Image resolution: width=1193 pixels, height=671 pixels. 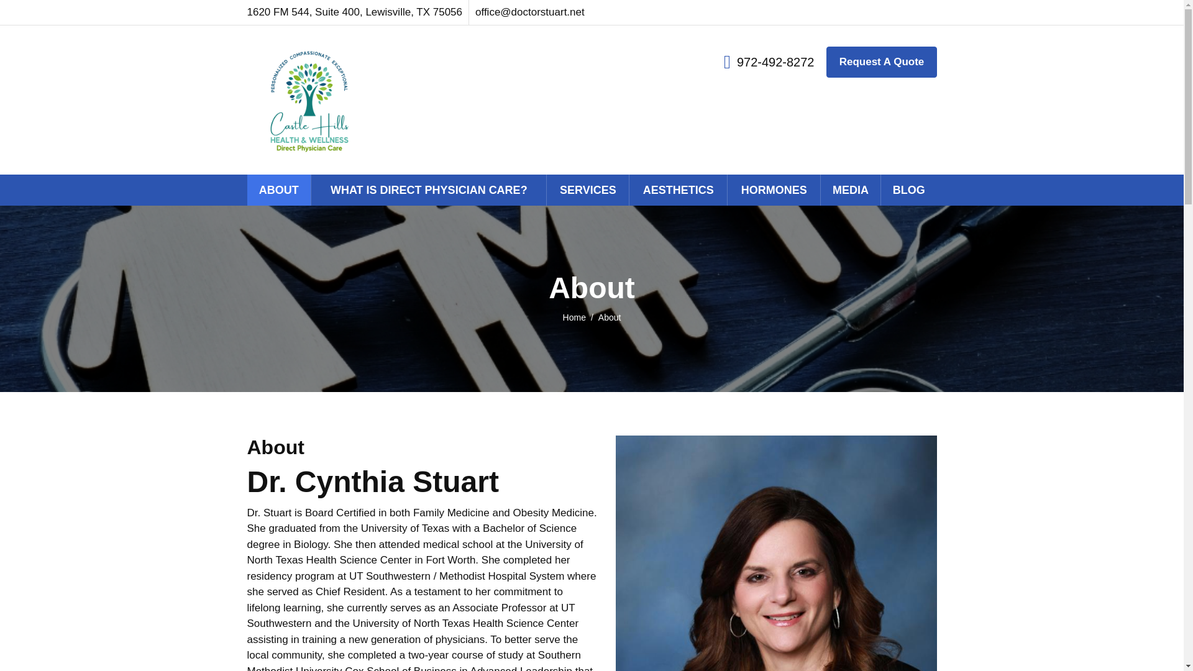 What do you see at coordinates (881, 62) in the screenshot?
I see `Request A Quote` at bounding box center [881, 62].